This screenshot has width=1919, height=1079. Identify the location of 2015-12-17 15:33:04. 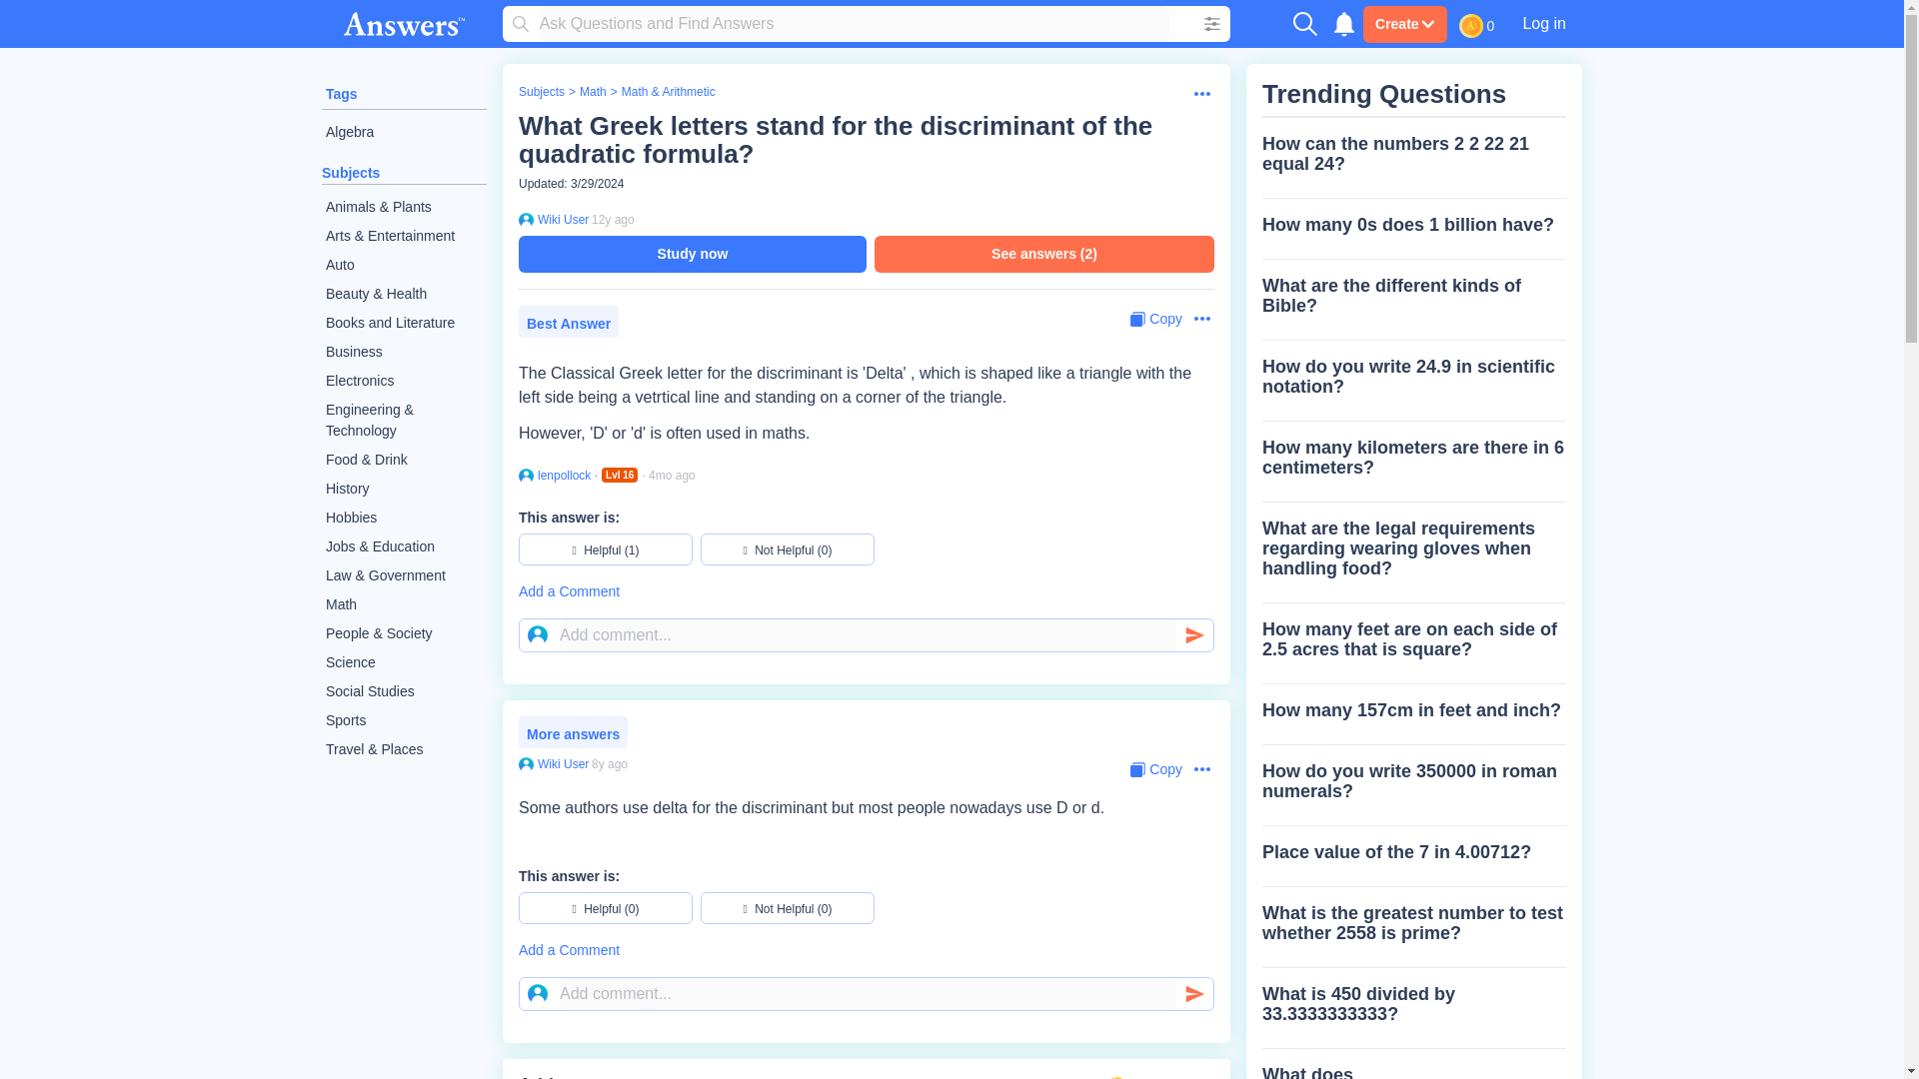
(609, 764).